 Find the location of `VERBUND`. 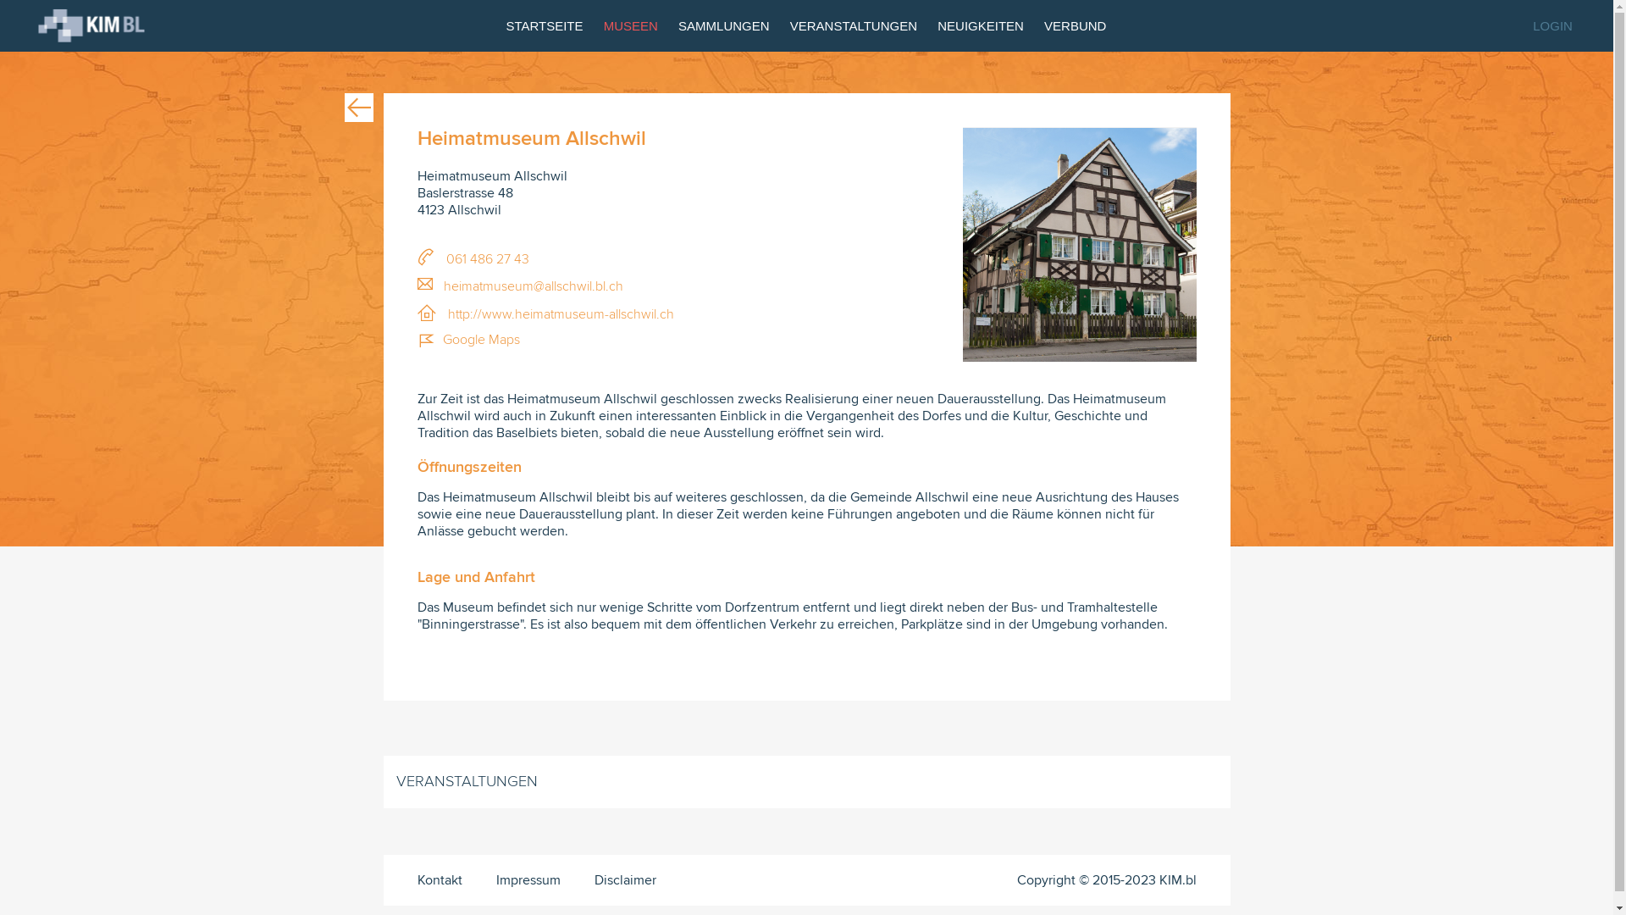

VERBUND is located at coordinates (1076, 25).